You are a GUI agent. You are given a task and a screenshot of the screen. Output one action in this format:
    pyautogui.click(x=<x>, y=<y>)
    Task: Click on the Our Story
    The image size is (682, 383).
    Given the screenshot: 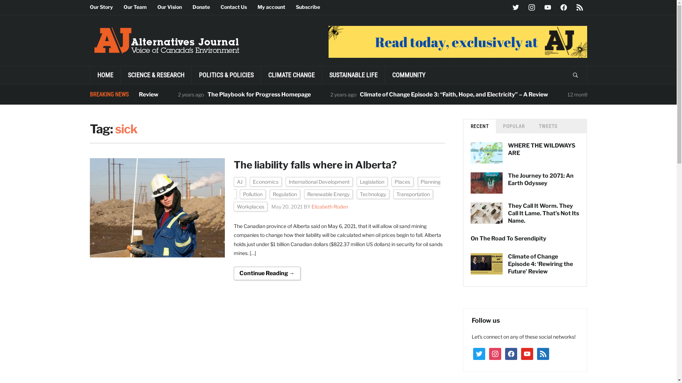 What is the action you would take?
    pyautogui.click(x=107, y=7)
    